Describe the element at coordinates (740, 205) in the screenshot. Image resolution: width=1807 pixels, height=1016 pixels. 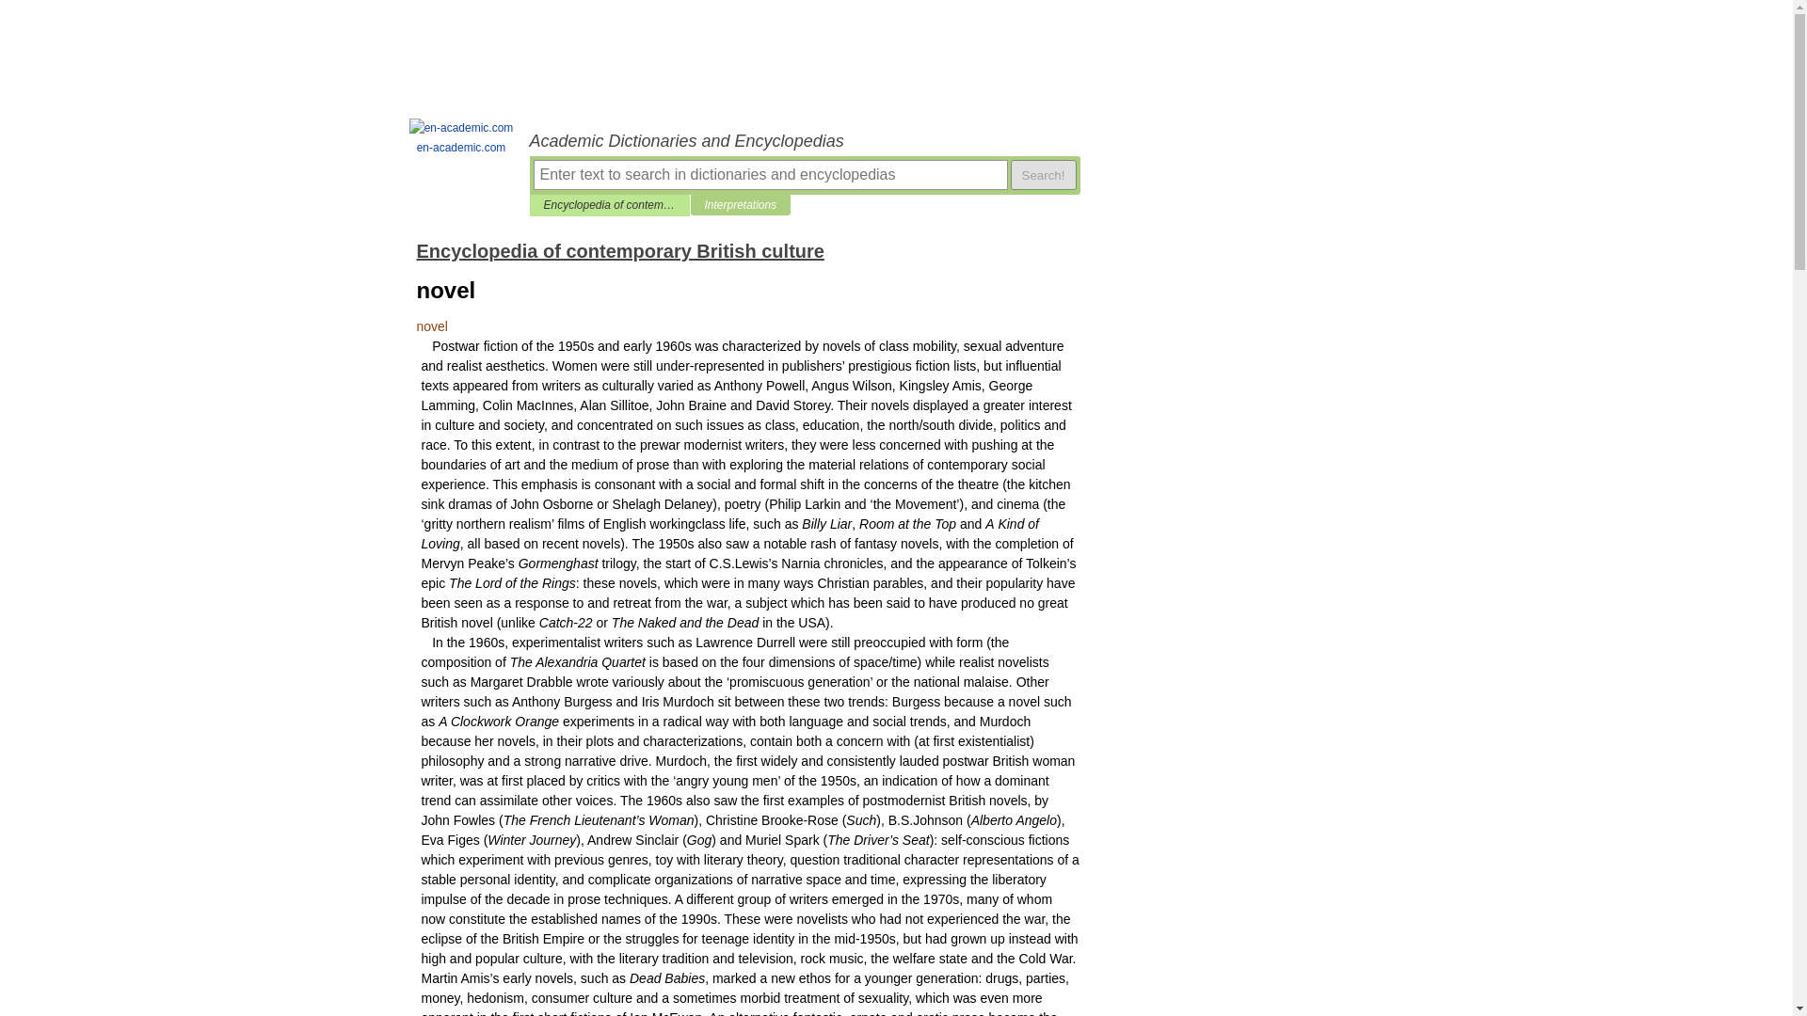
I see `Interpretations` at that location.